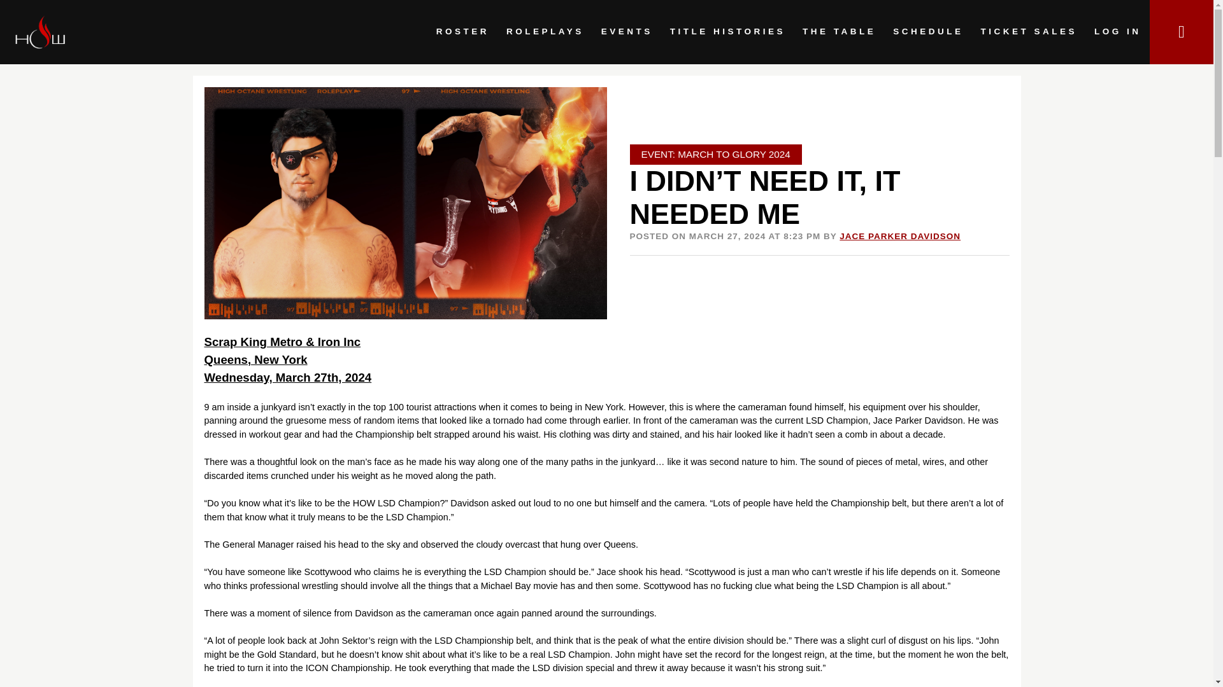 Image resolution: width=1223 pixels, height=687 pixels. What do you see at coordinates (928, 32) in the screenshot?
I see `SCHEDULE` at bounding box center [928, 32].